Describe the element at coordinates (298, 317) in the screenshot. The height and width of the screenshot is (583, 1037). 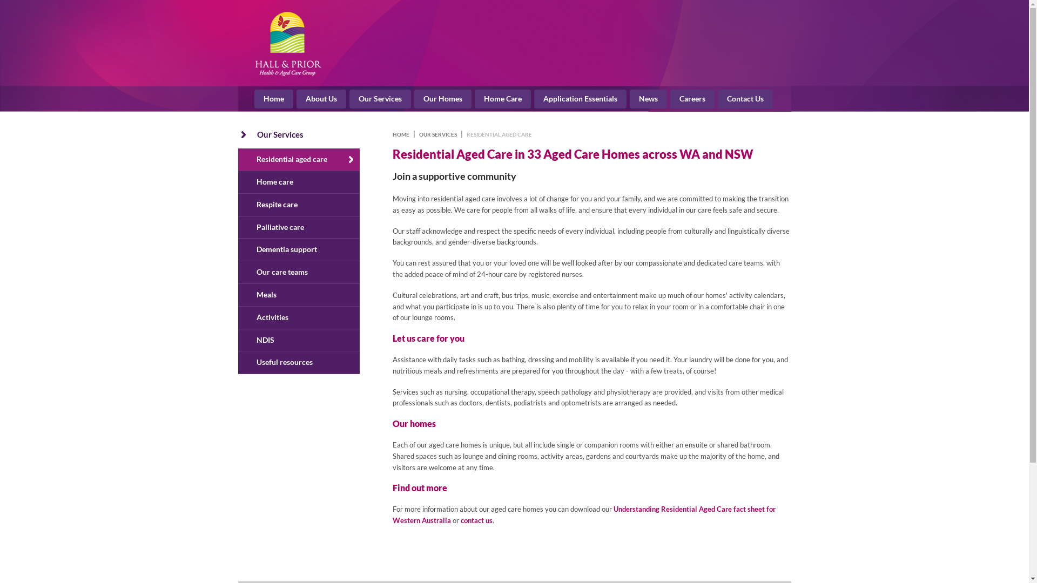
I see `Activities` at that location.